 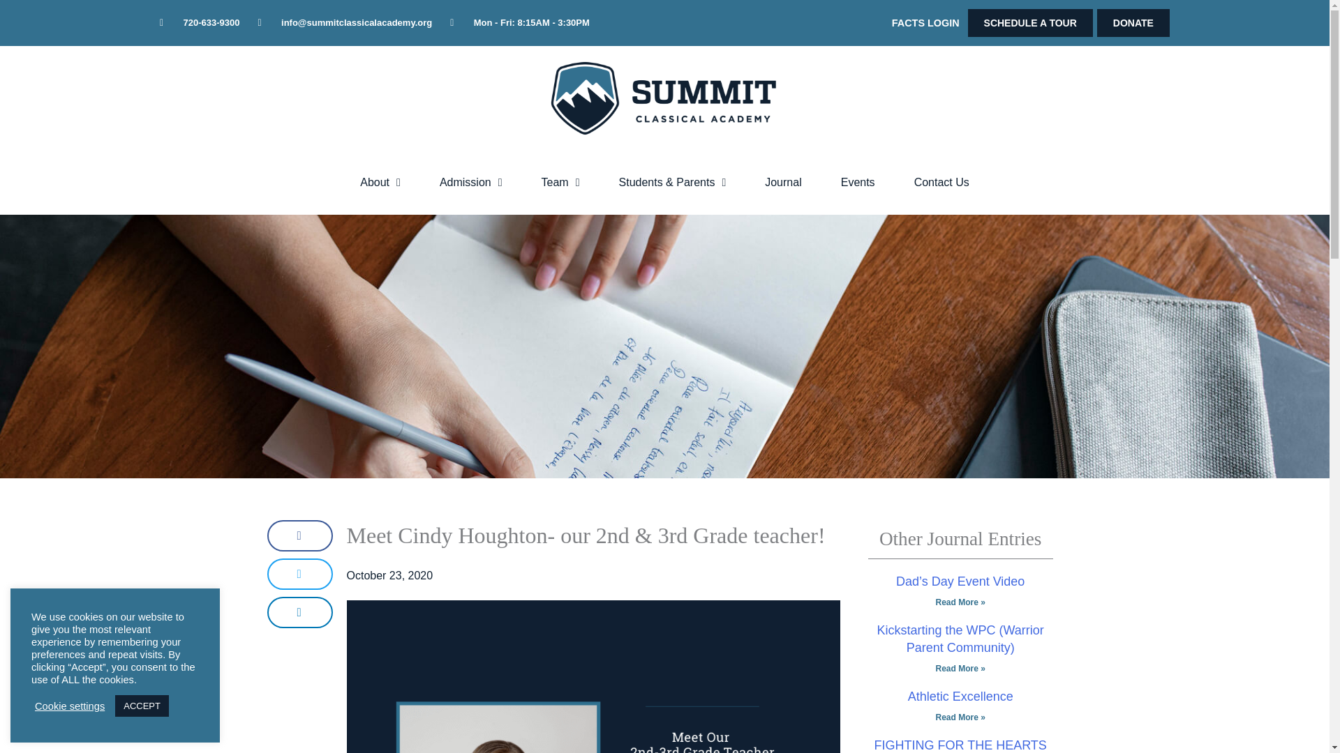 What do you see at coordinates (200, 22) in the screenshot?
I see `720-633-9300` at bounding box center [200, 22].